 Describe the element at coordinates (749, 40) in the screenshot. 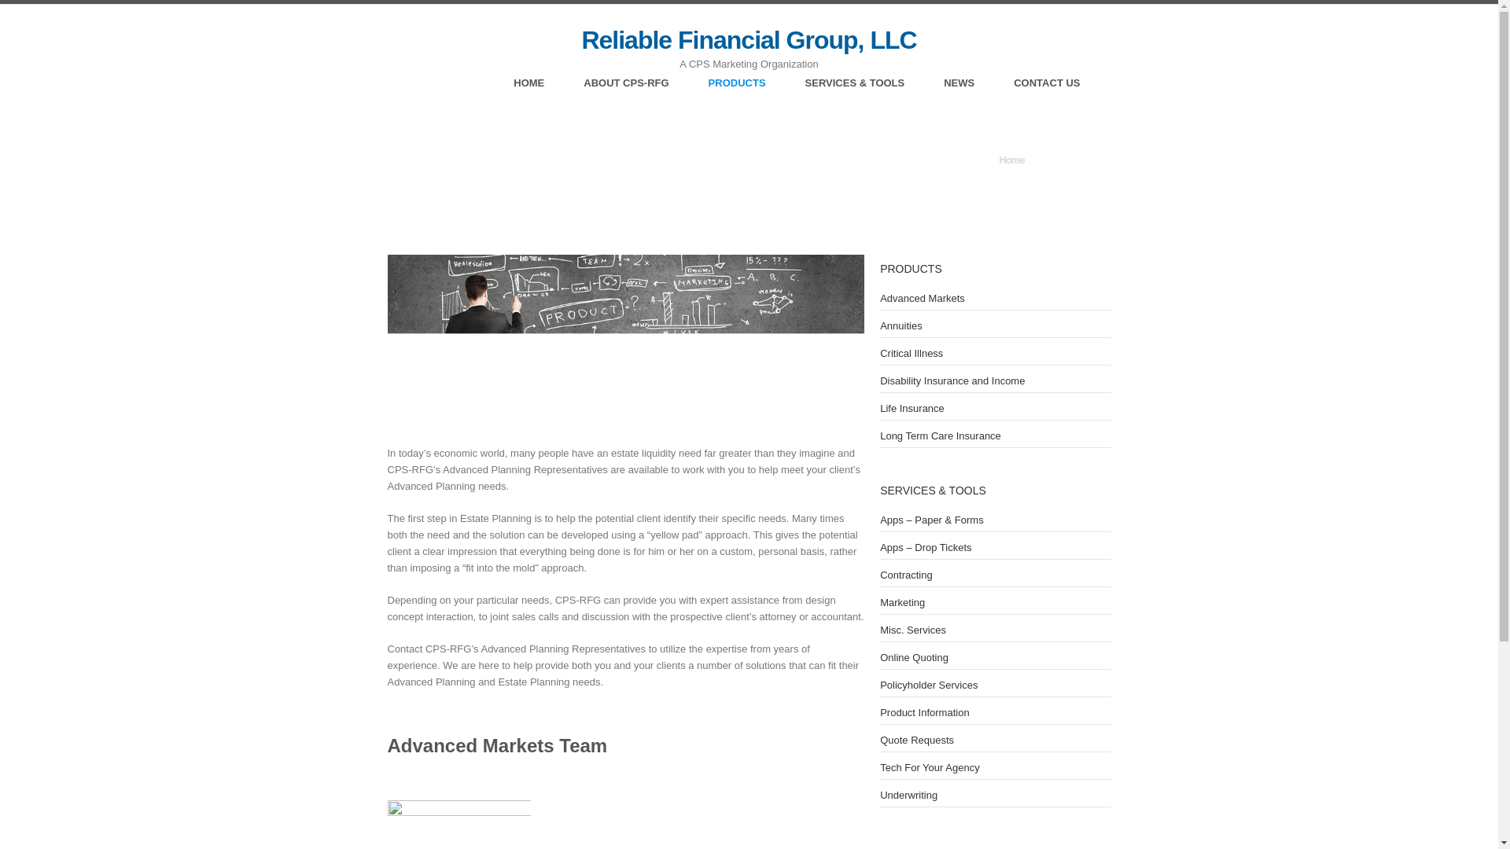

I see `CPS Reliable` at that location.